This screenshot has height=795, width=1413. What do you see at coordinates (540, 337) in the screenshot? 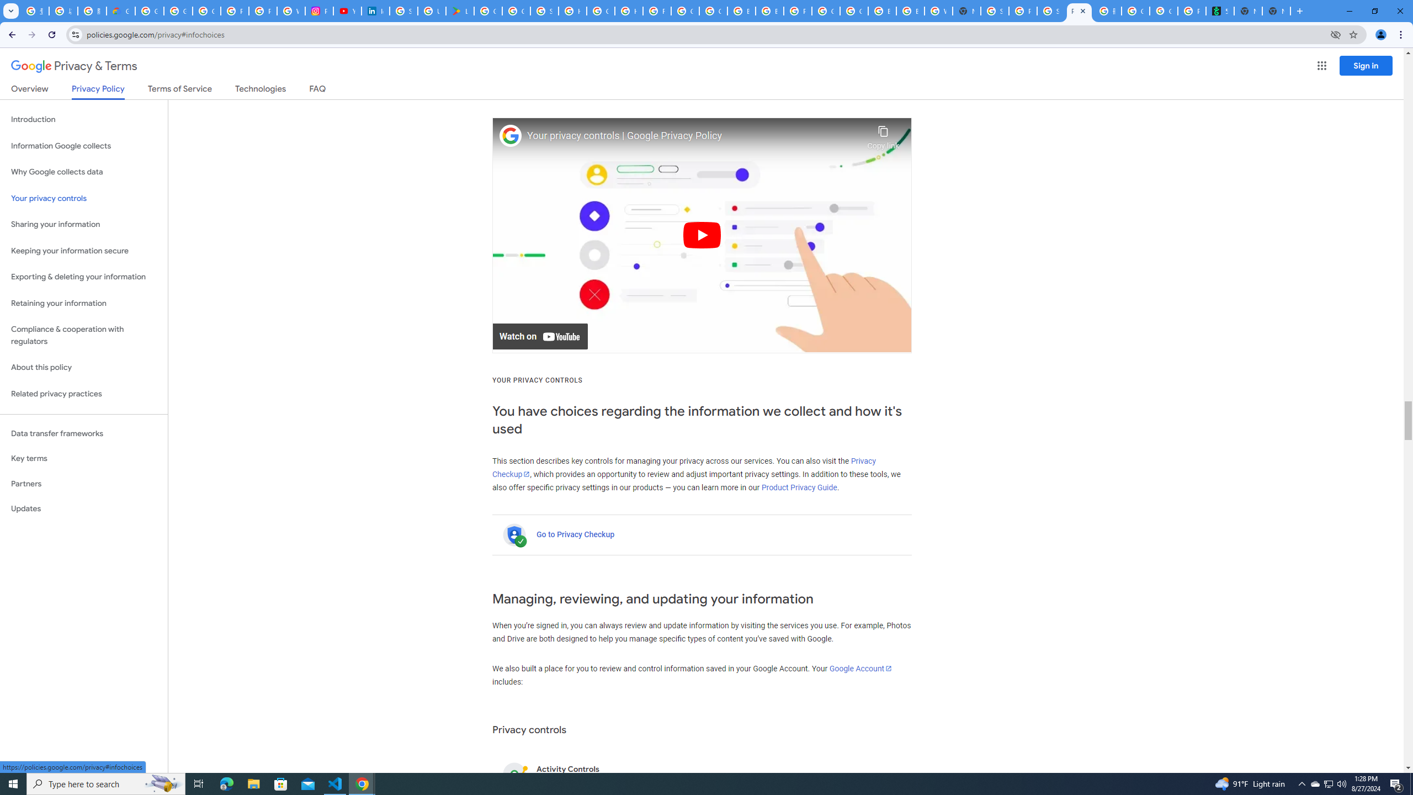
I see `Watch on YouTube` at bounding box center [540, 337].